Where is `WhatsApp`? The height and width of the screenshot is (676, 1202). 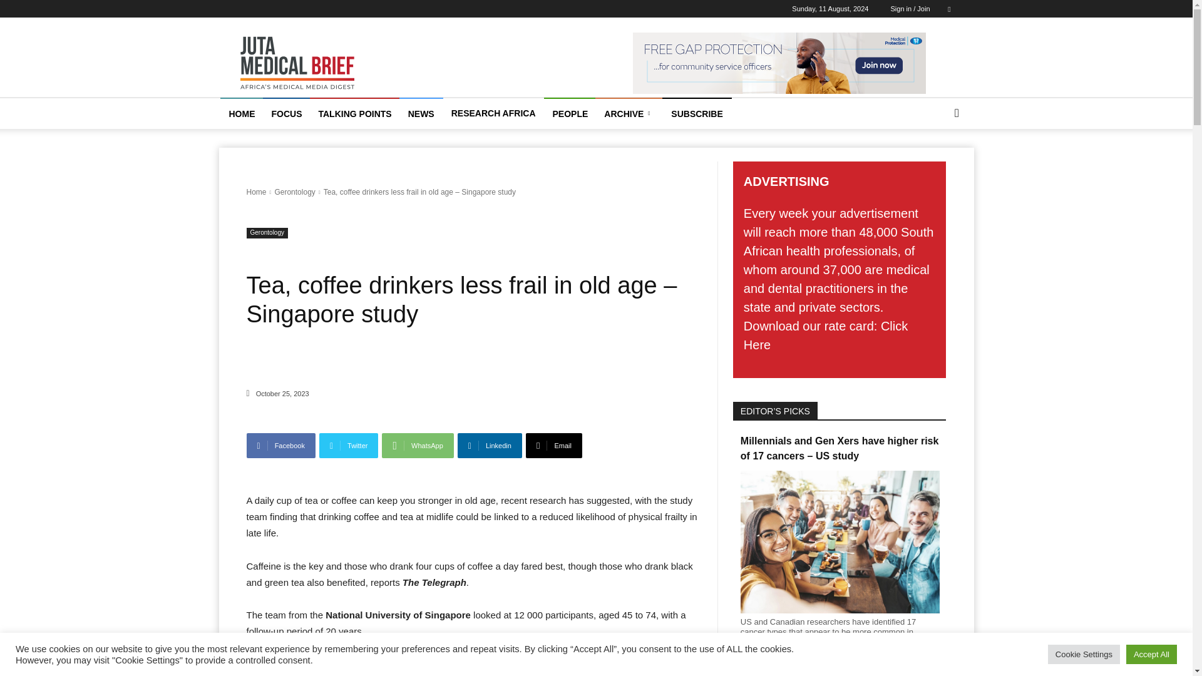 WhatsApp is located at coordinates (417, 446).